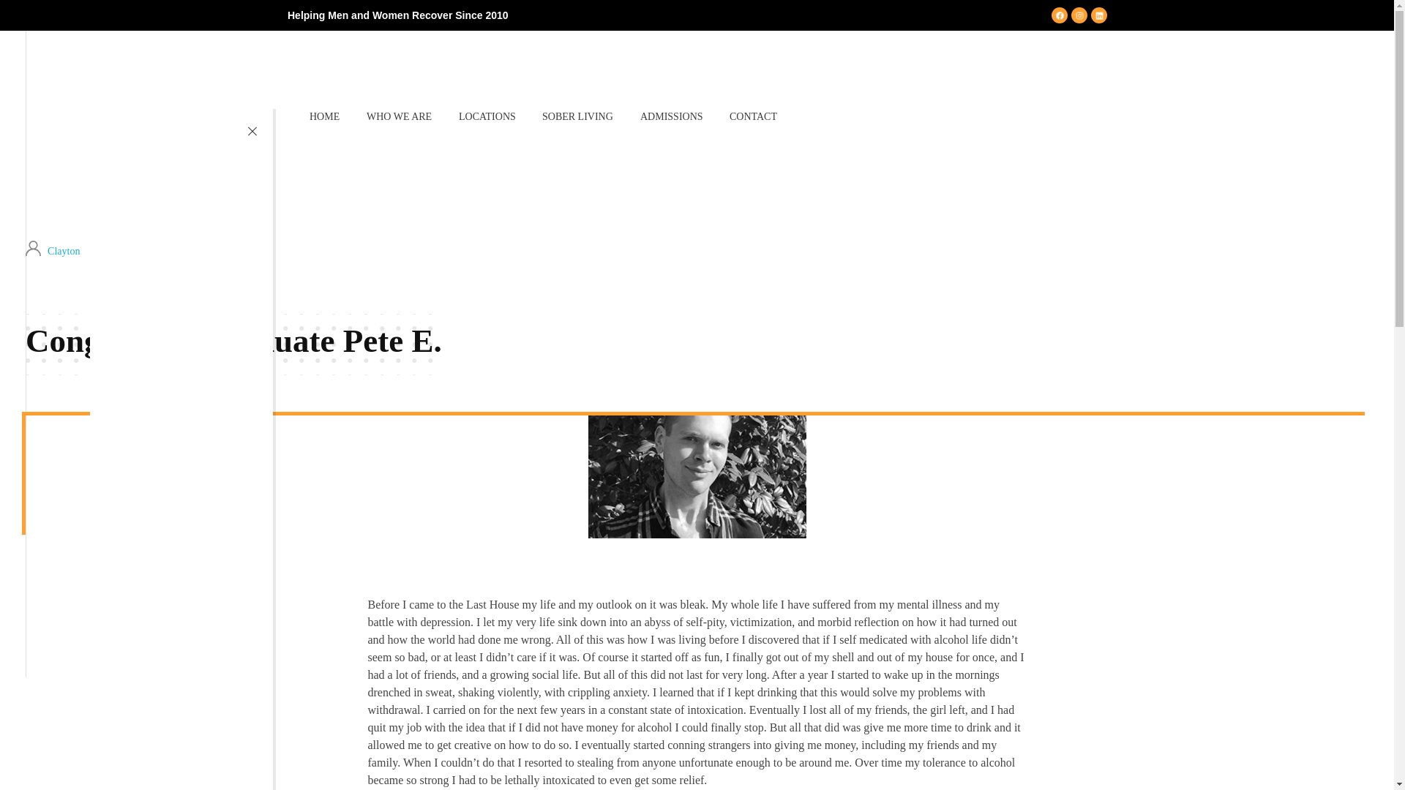 The image size is (1405, 790). Describe the element at coordinates (64, 250) in the screenshot. I see `View all posts by Clayton` at that location.